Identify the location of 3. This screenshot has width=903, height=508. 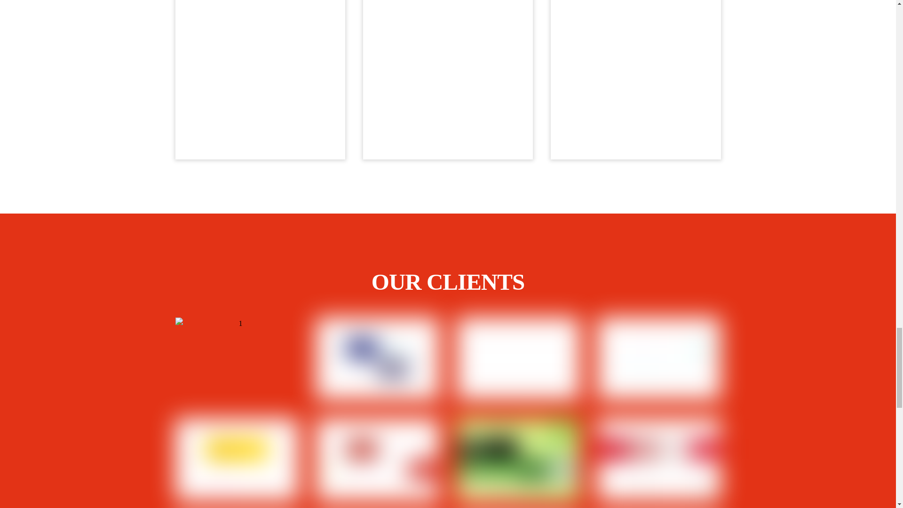
(518, 358).